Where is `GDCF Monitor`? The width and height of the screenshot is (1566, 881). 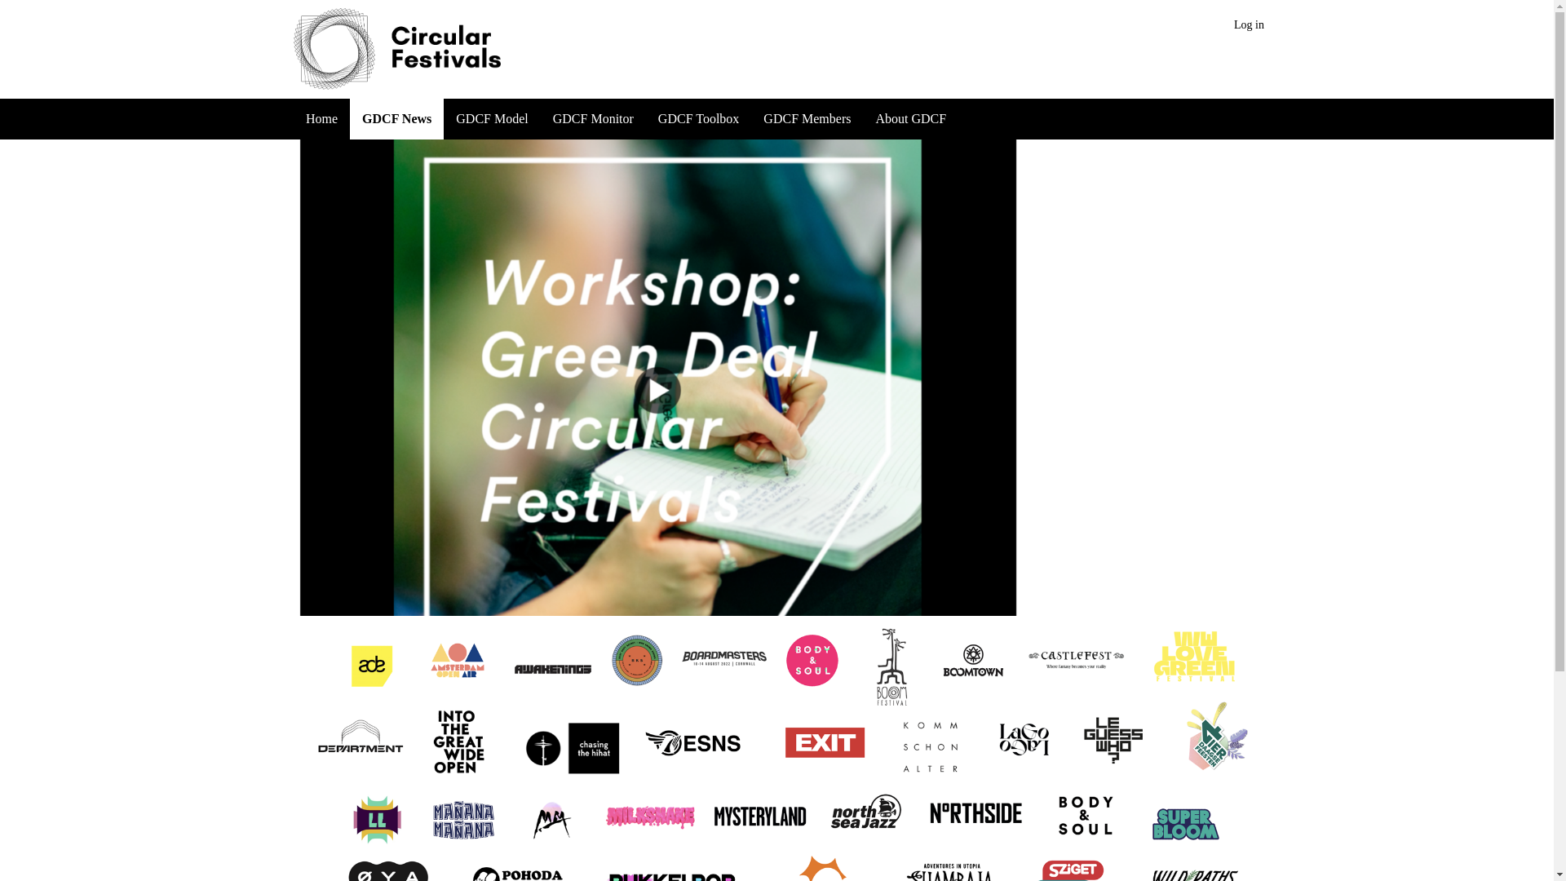 GDCF Monitor is located at coordinates (592, 118).